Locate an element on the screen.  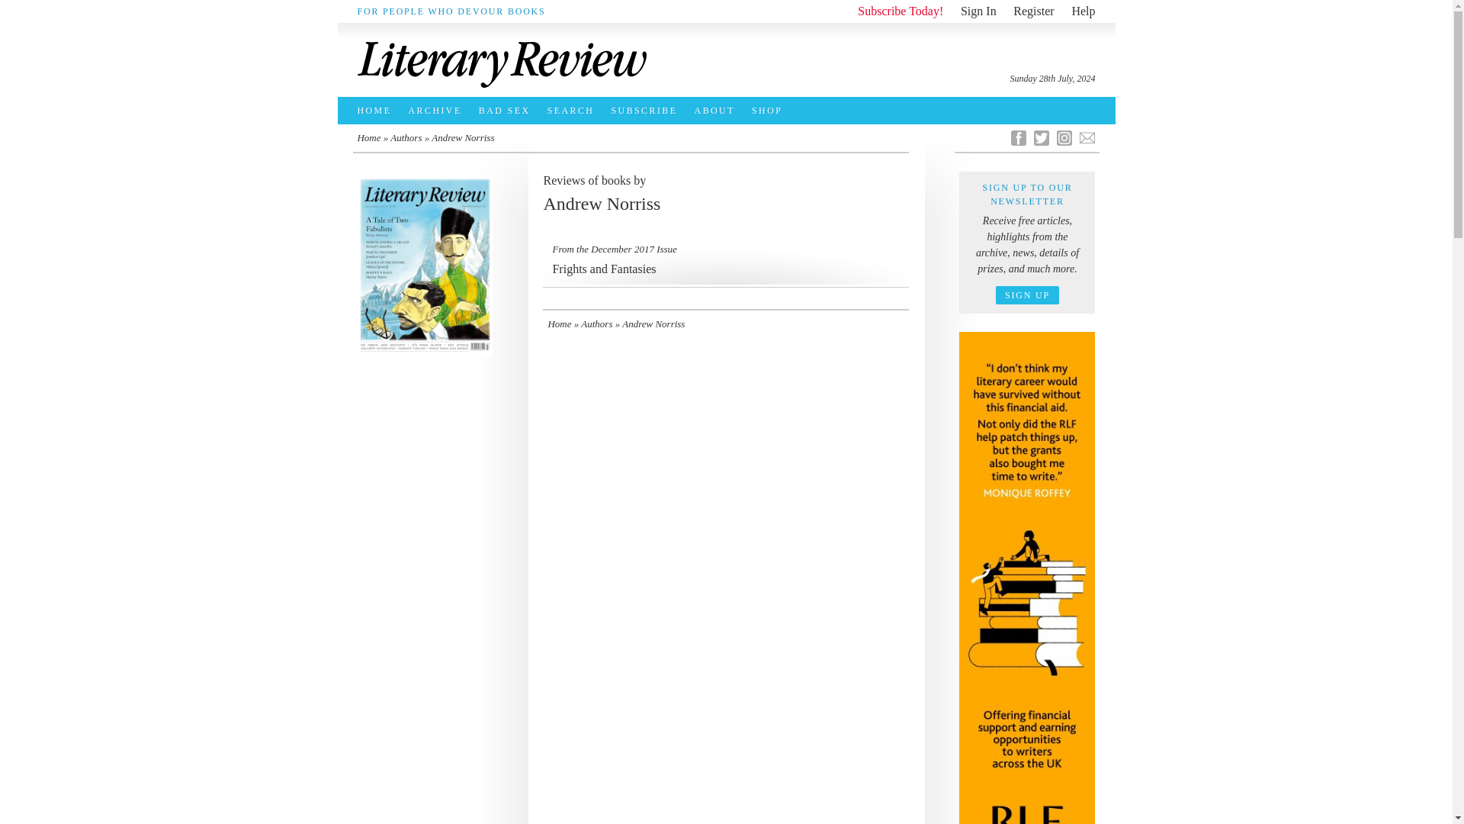
See articles in the Current Issue is located at coordinates (1042, 137).